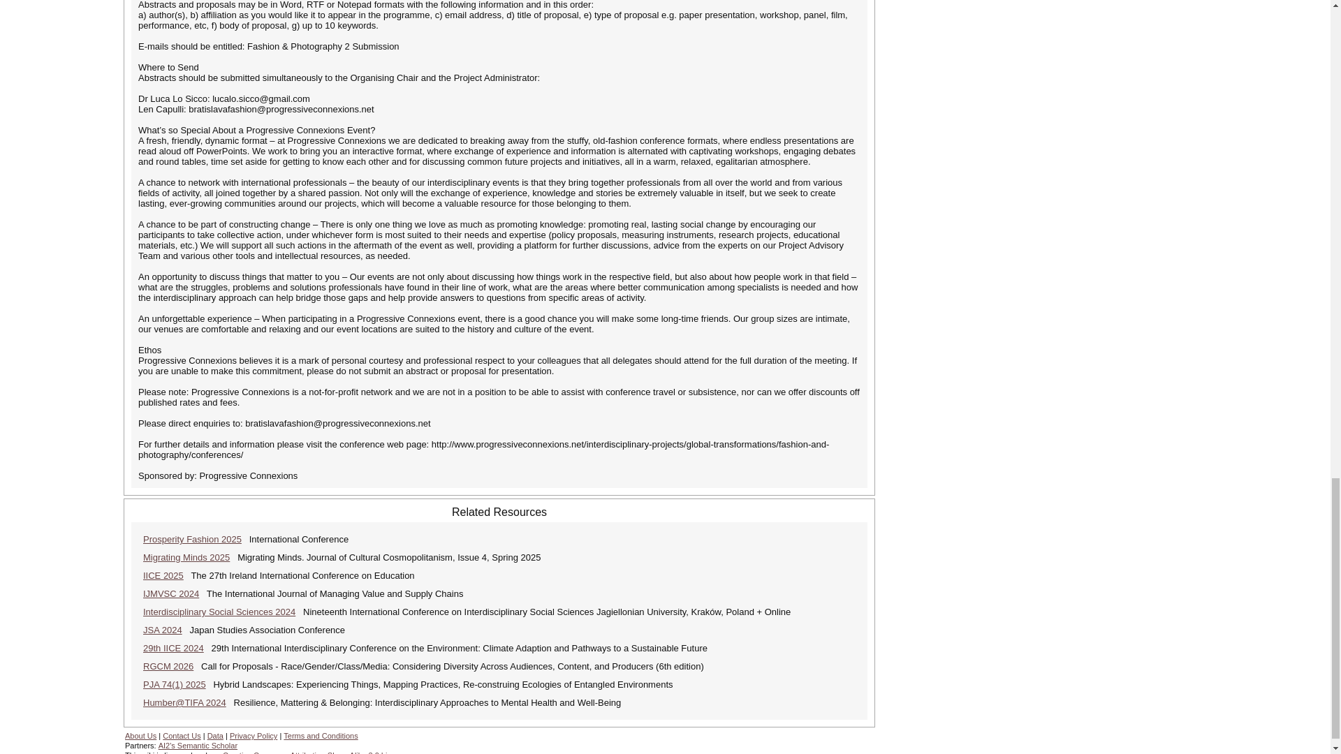  Describe the element at coordinates (163, 575) in the screenshot. I see `IICE 2025` at that location.